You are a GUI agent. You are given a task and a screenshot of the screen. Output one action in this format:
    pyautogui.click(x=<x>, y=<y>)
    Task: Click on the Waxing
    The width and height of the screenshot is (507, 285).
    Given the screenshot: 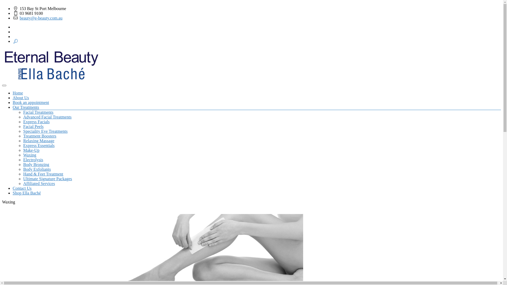 What is the action you would take?
    pyautogui.click(x=30, y=155)
    